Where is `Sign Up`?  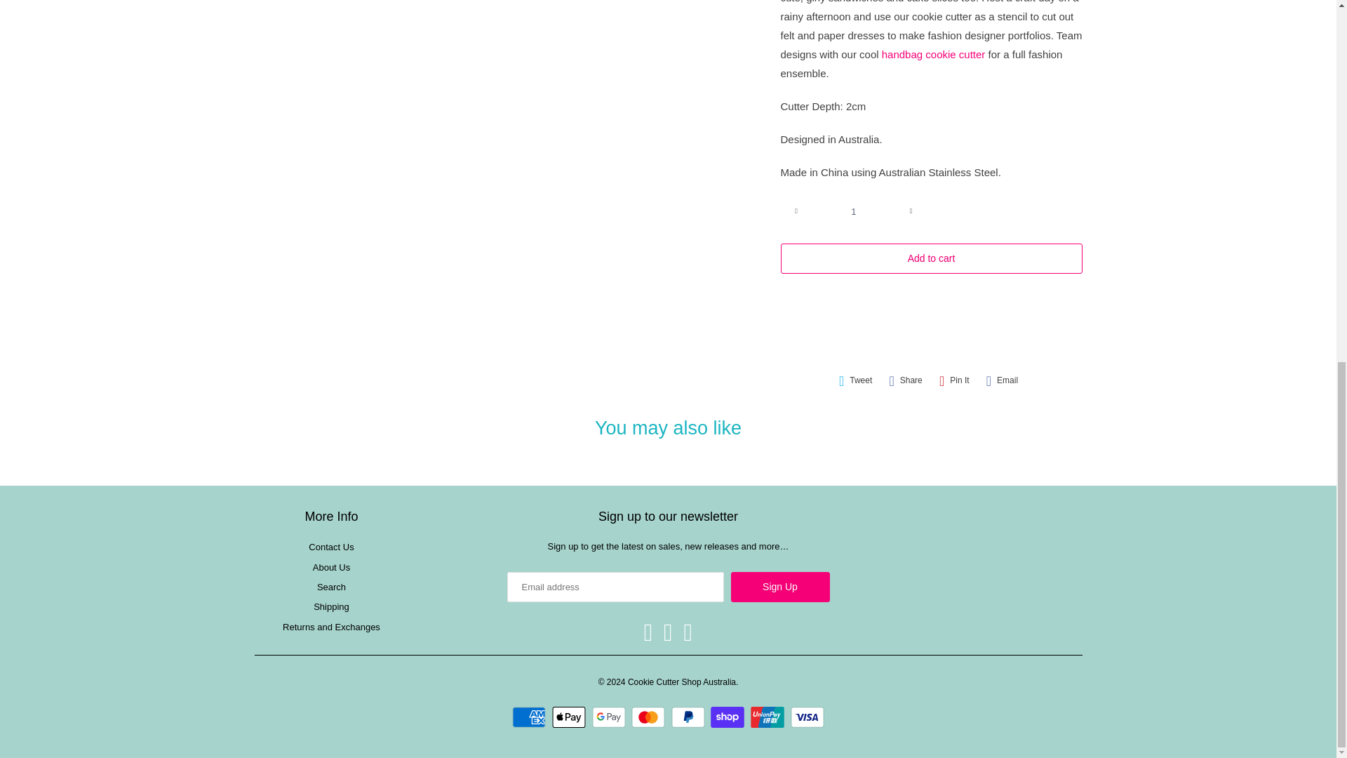
Sign Up is located at coordinates (780, 587).